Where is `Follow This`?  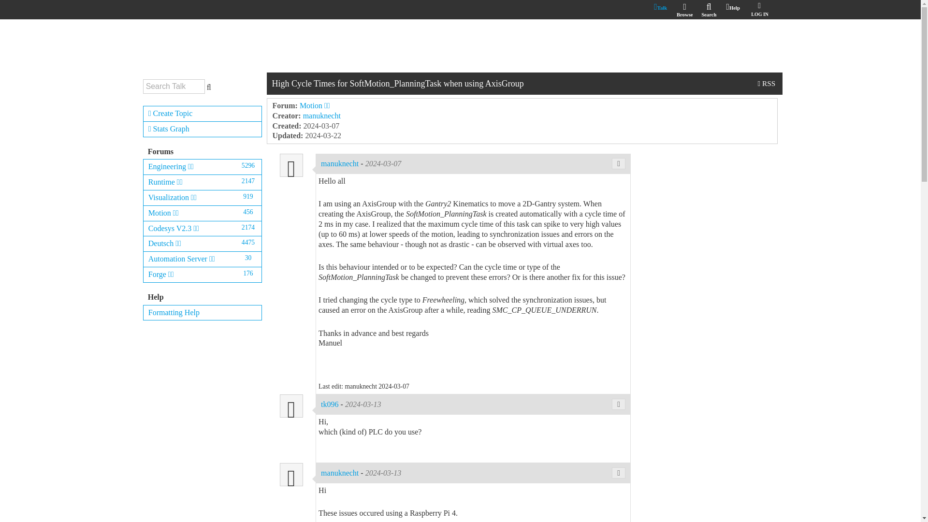
Follow This is located at coordinates (767, 83).